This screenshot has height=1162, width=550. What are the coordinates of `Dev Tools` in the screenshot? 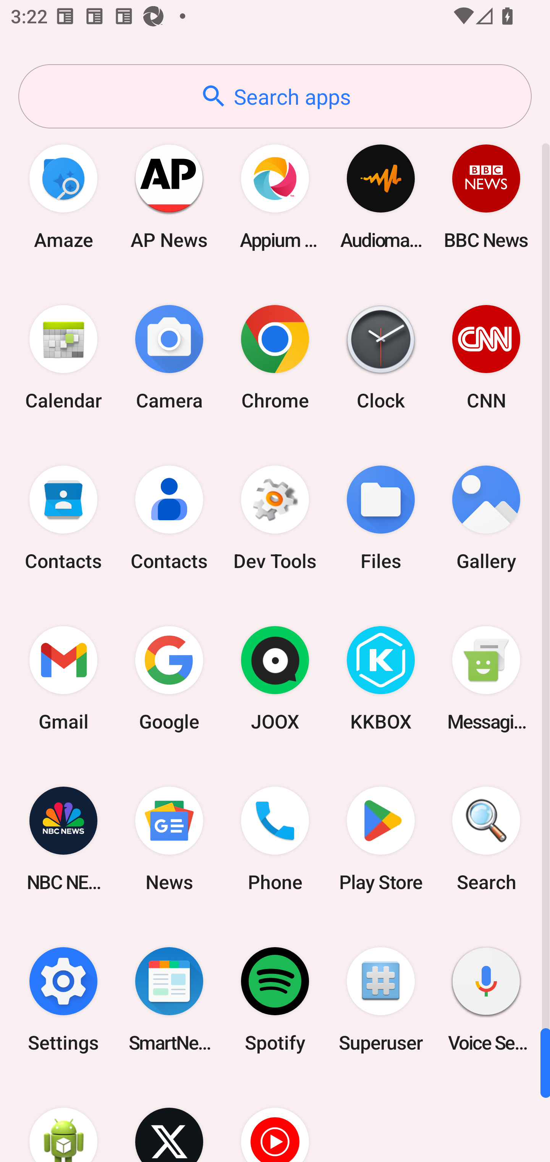 It's located at (275, 518).